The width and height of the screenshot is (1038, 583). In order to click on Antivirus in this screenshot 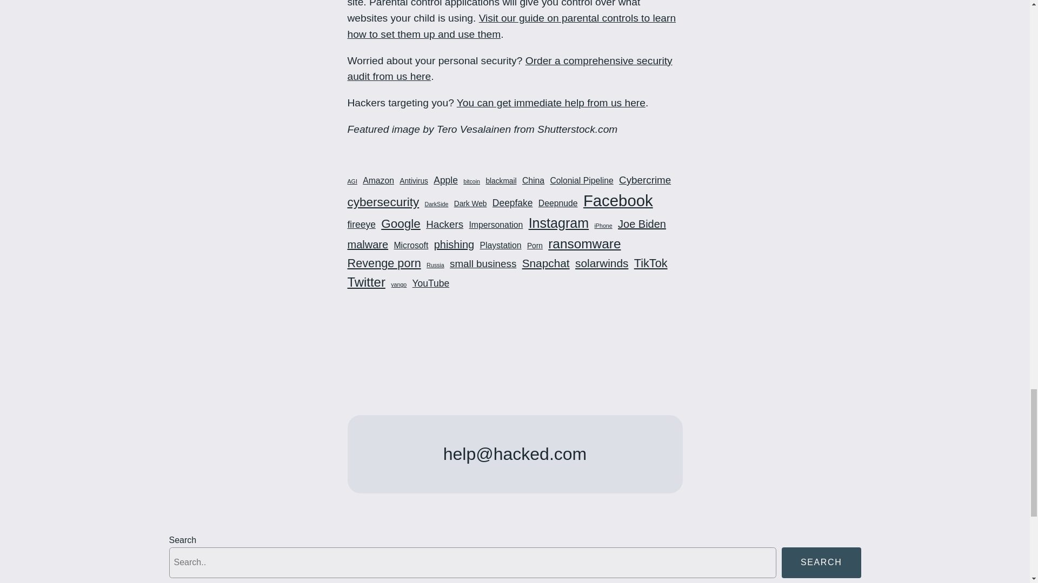, I will do `click(414, 181)`.